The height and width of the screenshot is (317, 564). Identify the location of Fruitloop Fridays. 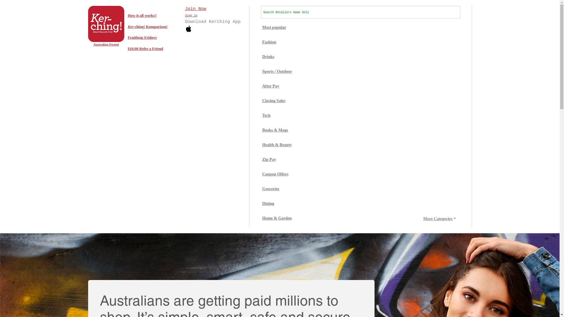
(153, 38).